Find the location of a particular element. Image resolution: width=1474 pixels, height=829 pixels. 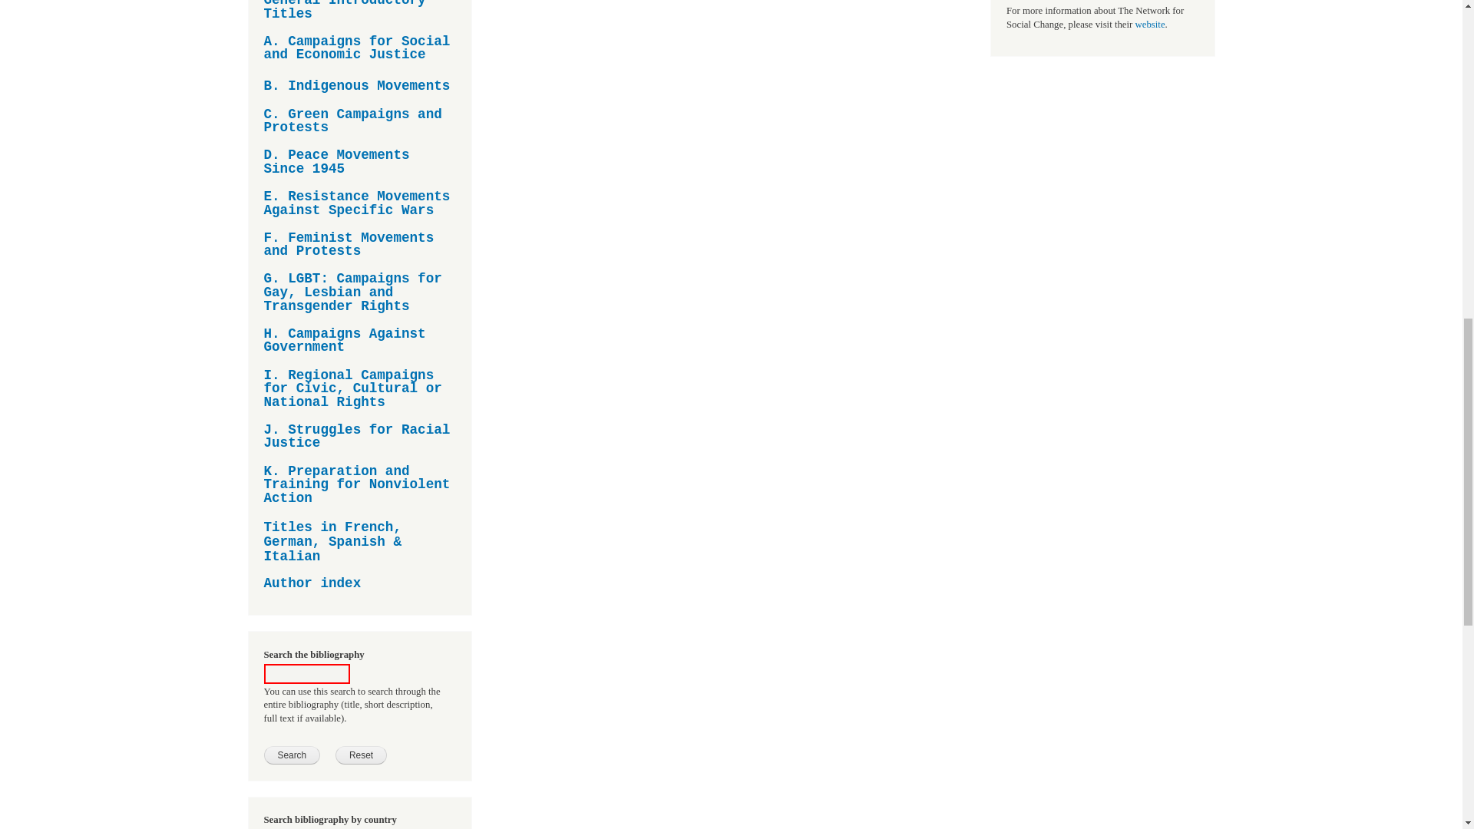

Enter the terms you wish to search for. is located at coordinates (307, 674).